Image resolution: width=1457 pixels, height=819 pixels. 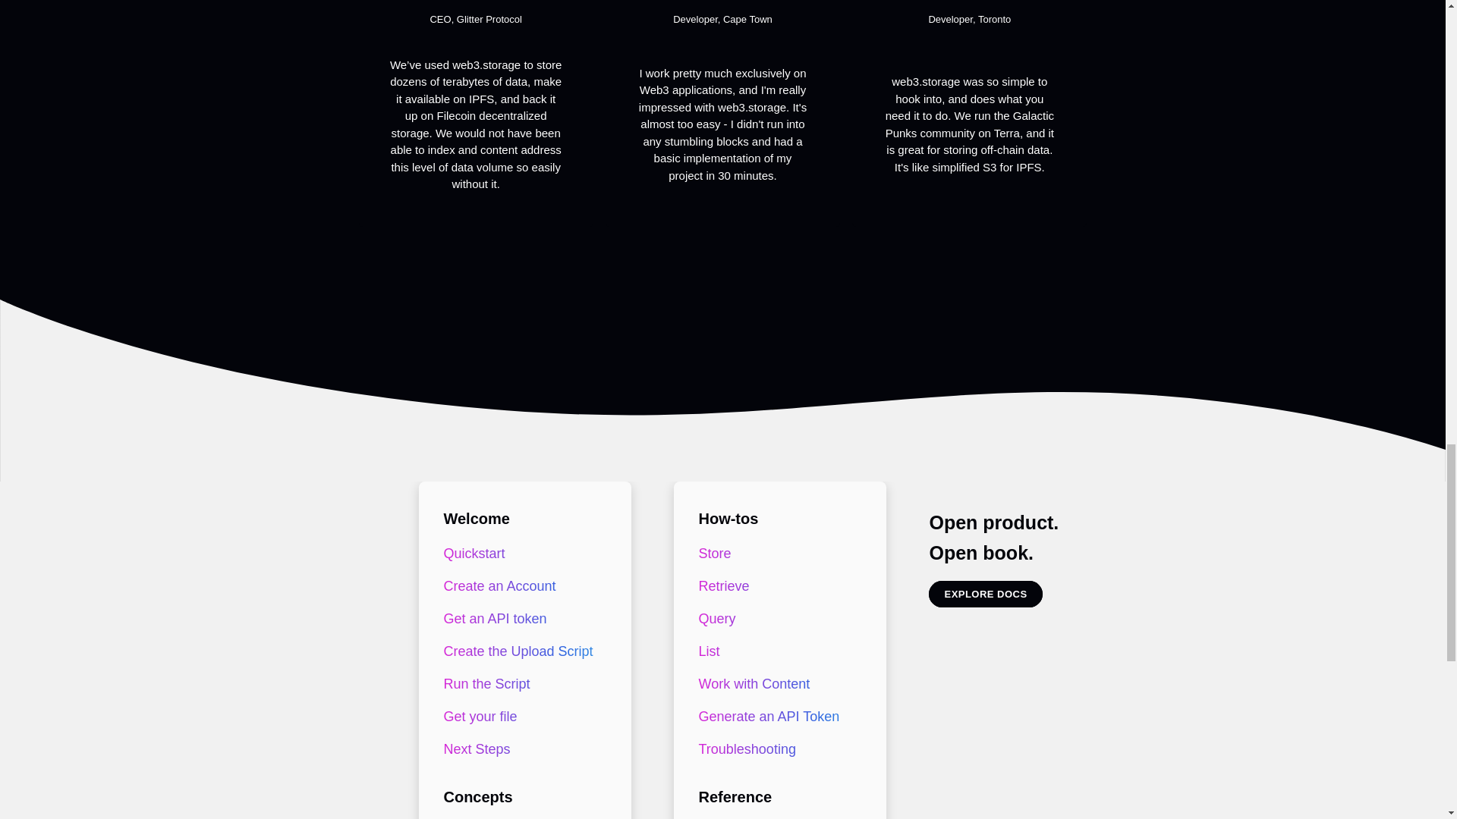 What do you see at coordinates (521, 717) in the screenshot?
I see `Get your file` at bounding box center [521, 717].